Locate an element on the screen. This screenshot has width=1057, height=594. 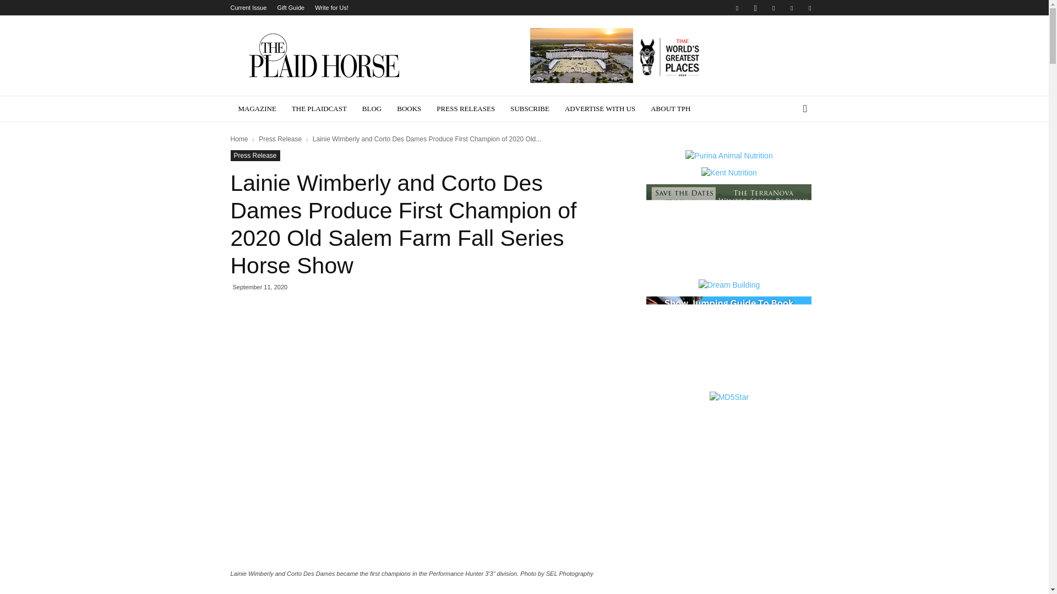
Current Issue is located at coordinates (248, 8).